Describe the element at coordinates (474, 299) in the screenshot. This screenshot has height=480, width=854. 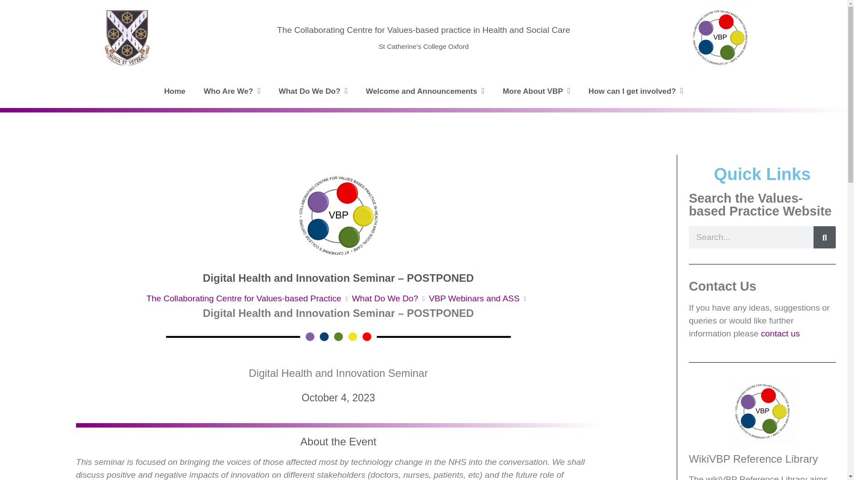
I see `VBP Webinars and ASS` at that location.